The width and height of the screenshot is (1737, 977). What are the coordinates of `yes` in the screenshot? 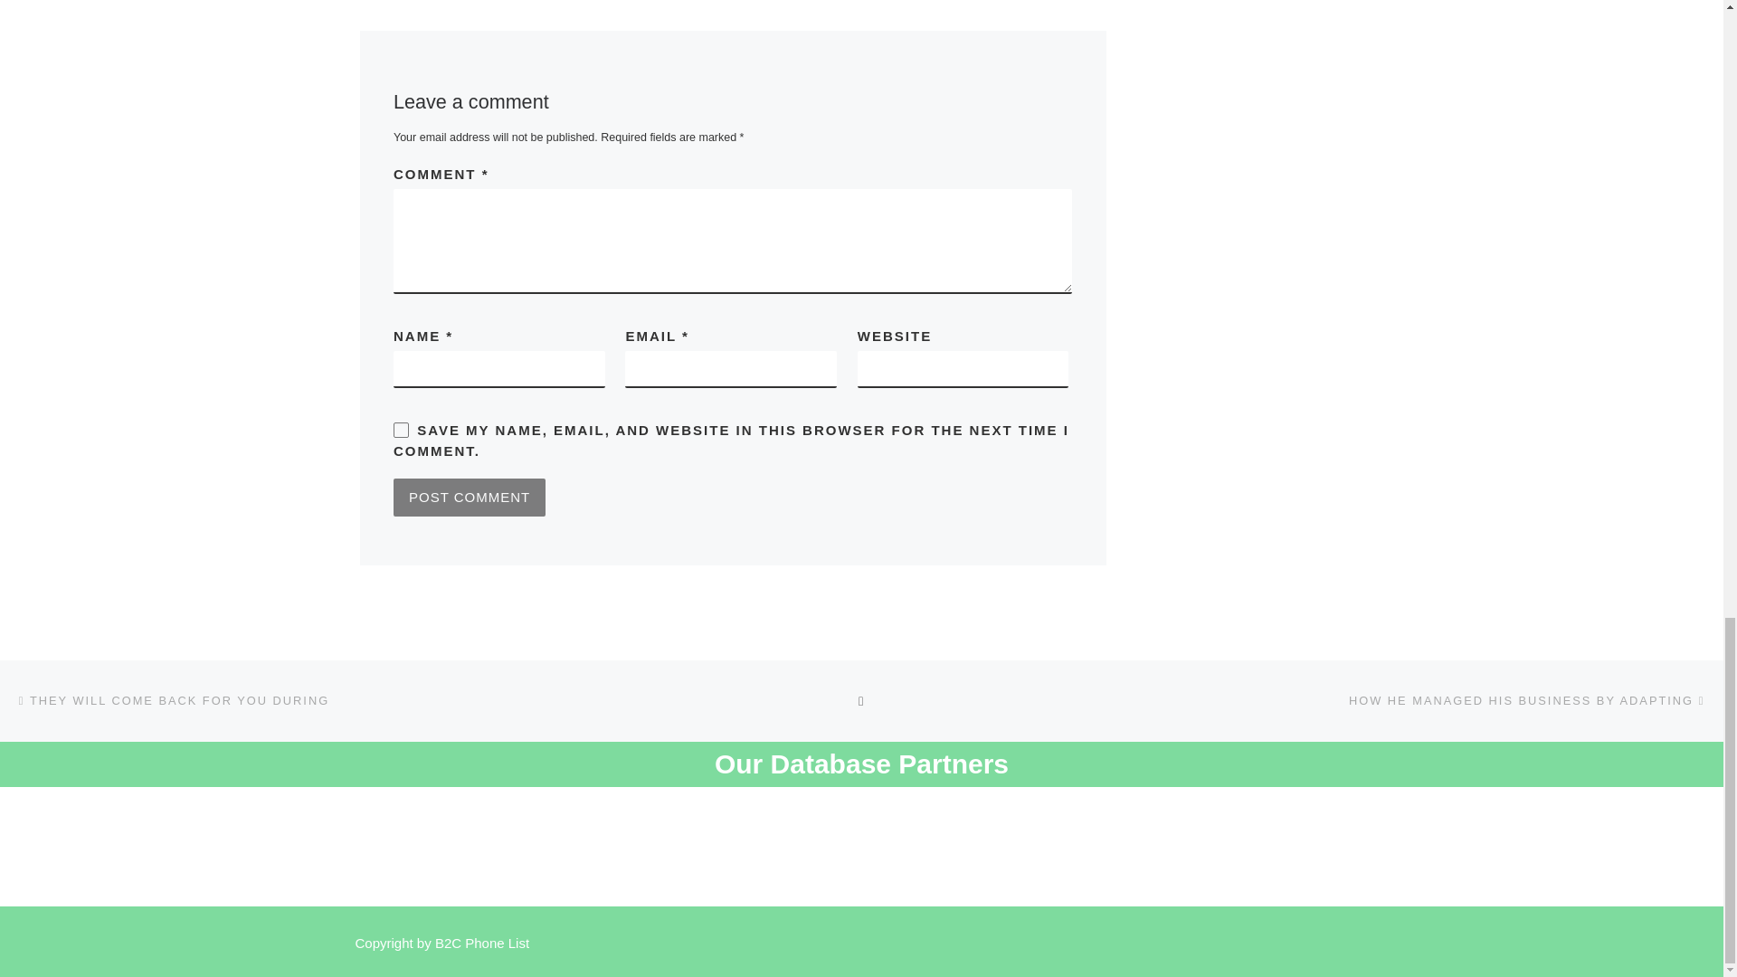 It's located at (401, 429).